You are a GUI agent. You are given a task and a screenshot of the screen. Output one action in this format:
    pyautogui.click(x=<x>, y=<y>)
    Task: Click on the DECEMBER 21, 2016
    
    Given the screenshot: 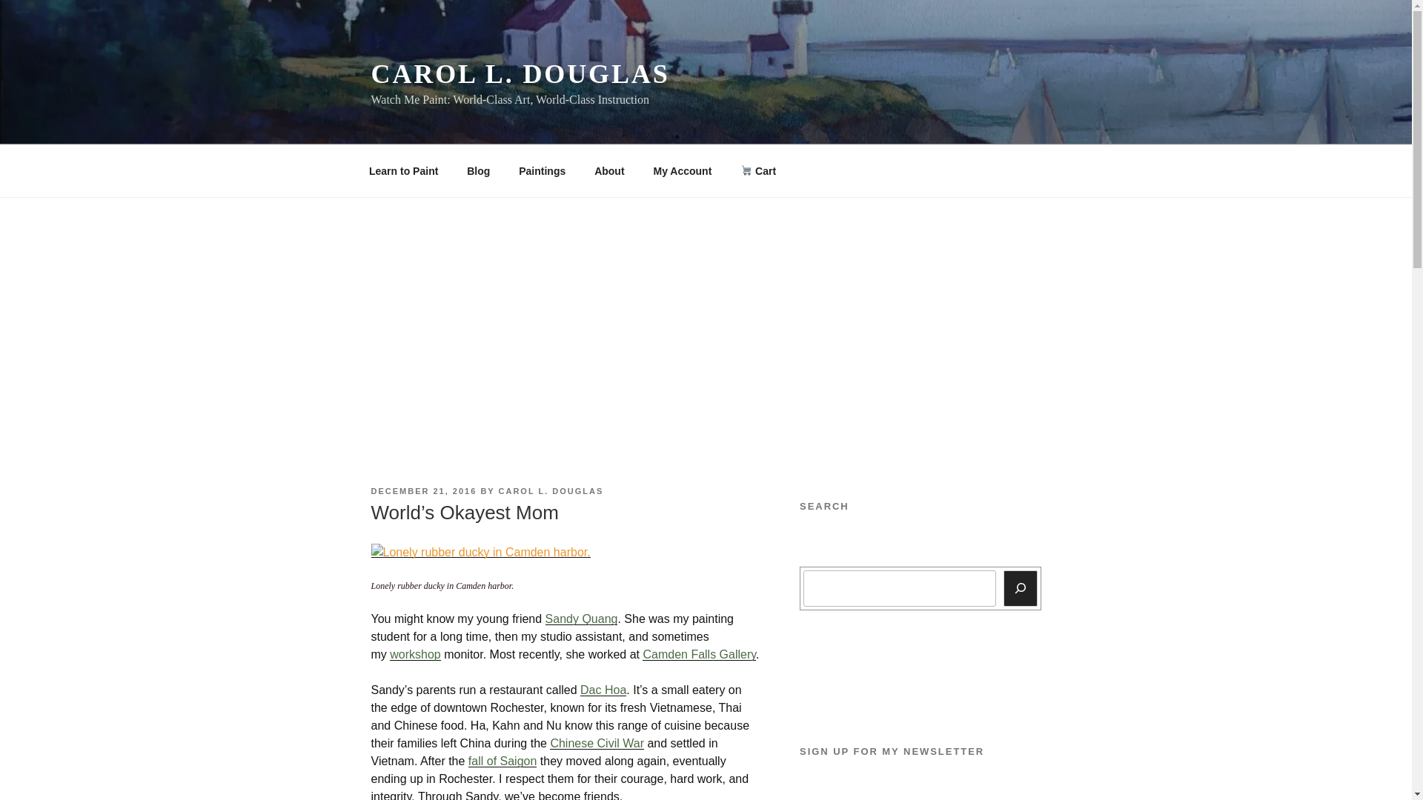 What is the action you would take?
    pyautogui.click(x=423, y=490)
    